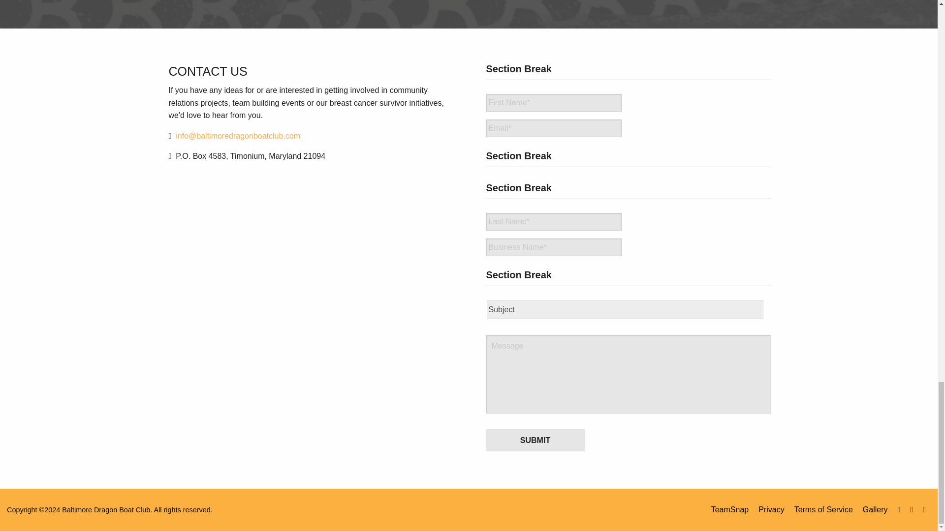 The image size is (945, 531). Describe the element at coordinates (535, 440) in the screenshot. I see `Submit` at that location.